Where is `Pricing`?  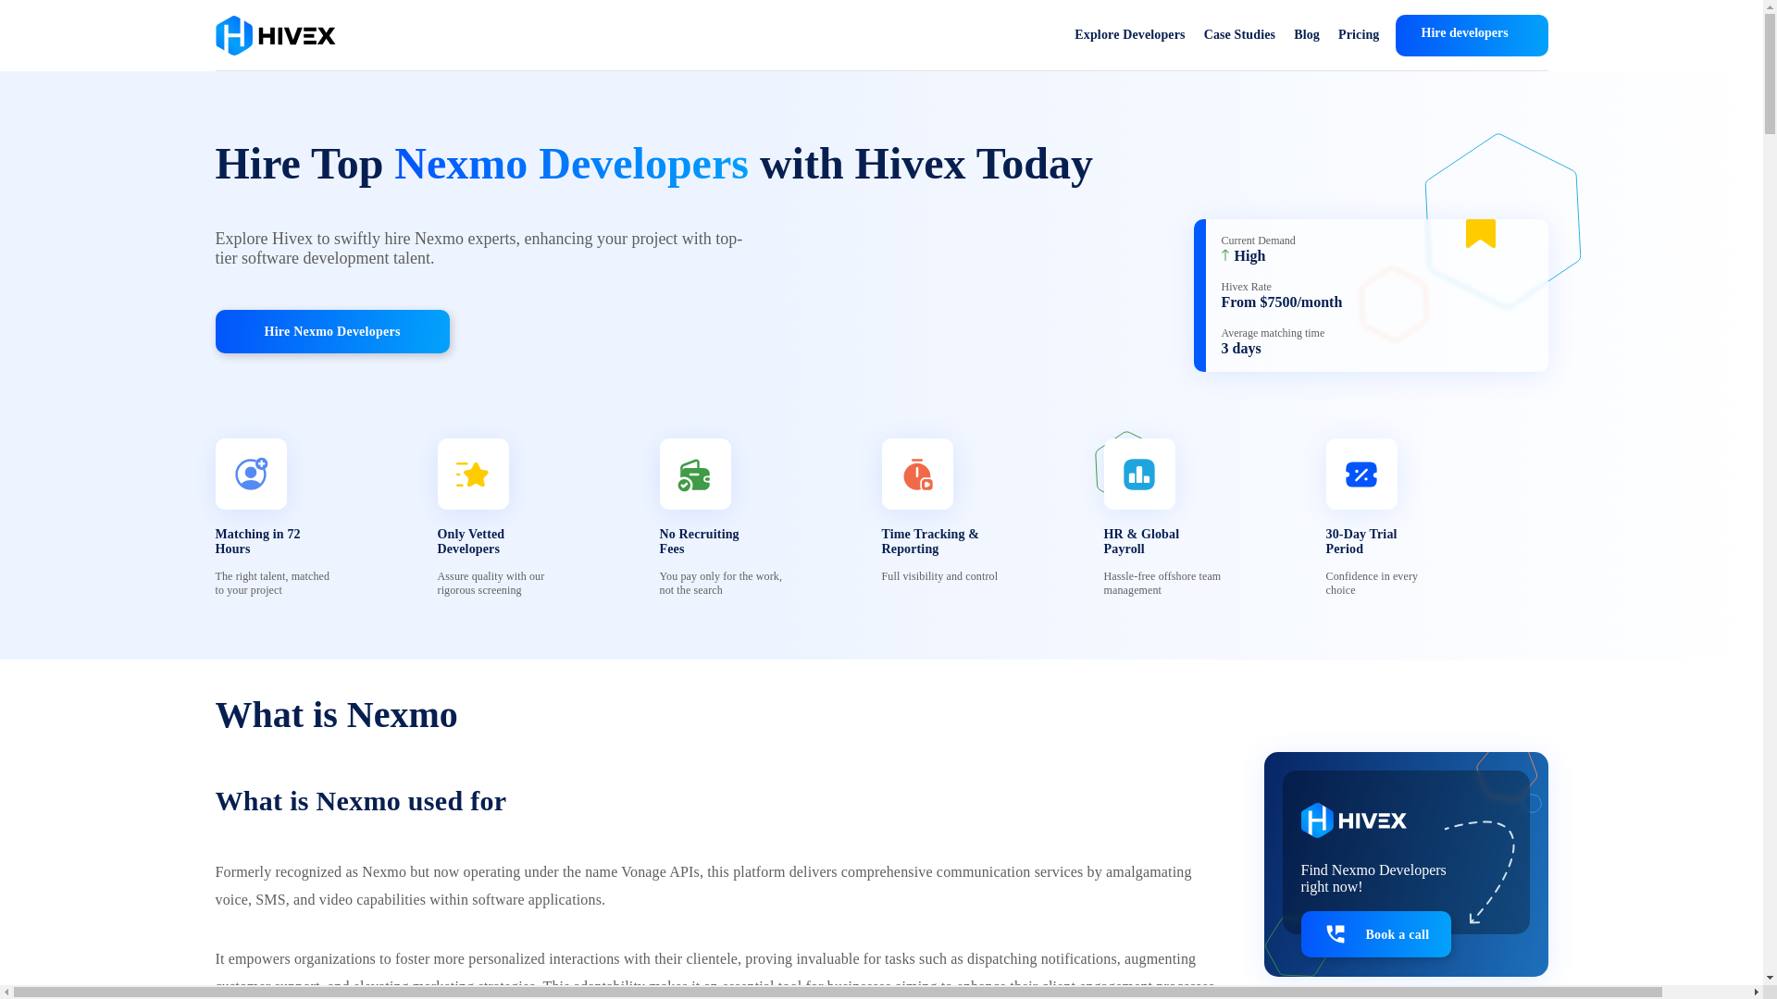
Pricing is located at coordinates (1359, 35).